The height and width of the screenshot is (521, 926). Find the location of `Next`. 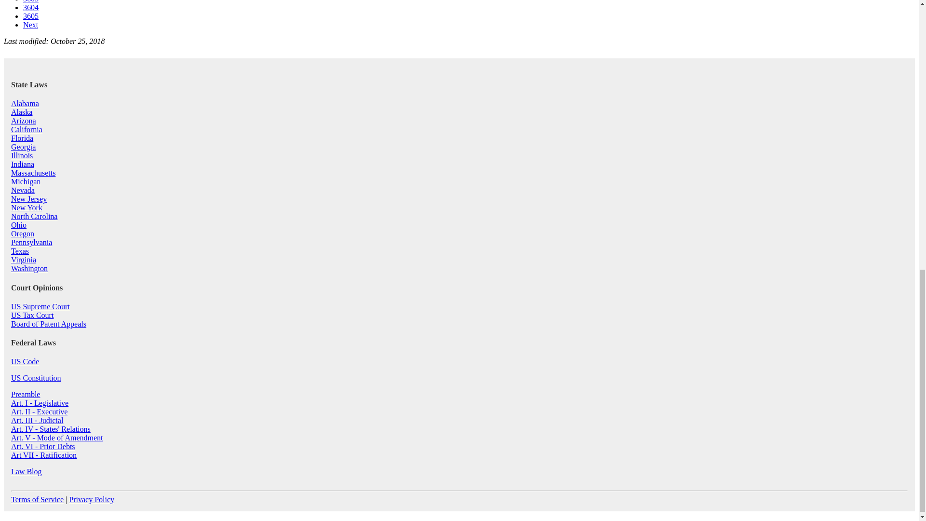

Next is located at coordinates (30, 25).